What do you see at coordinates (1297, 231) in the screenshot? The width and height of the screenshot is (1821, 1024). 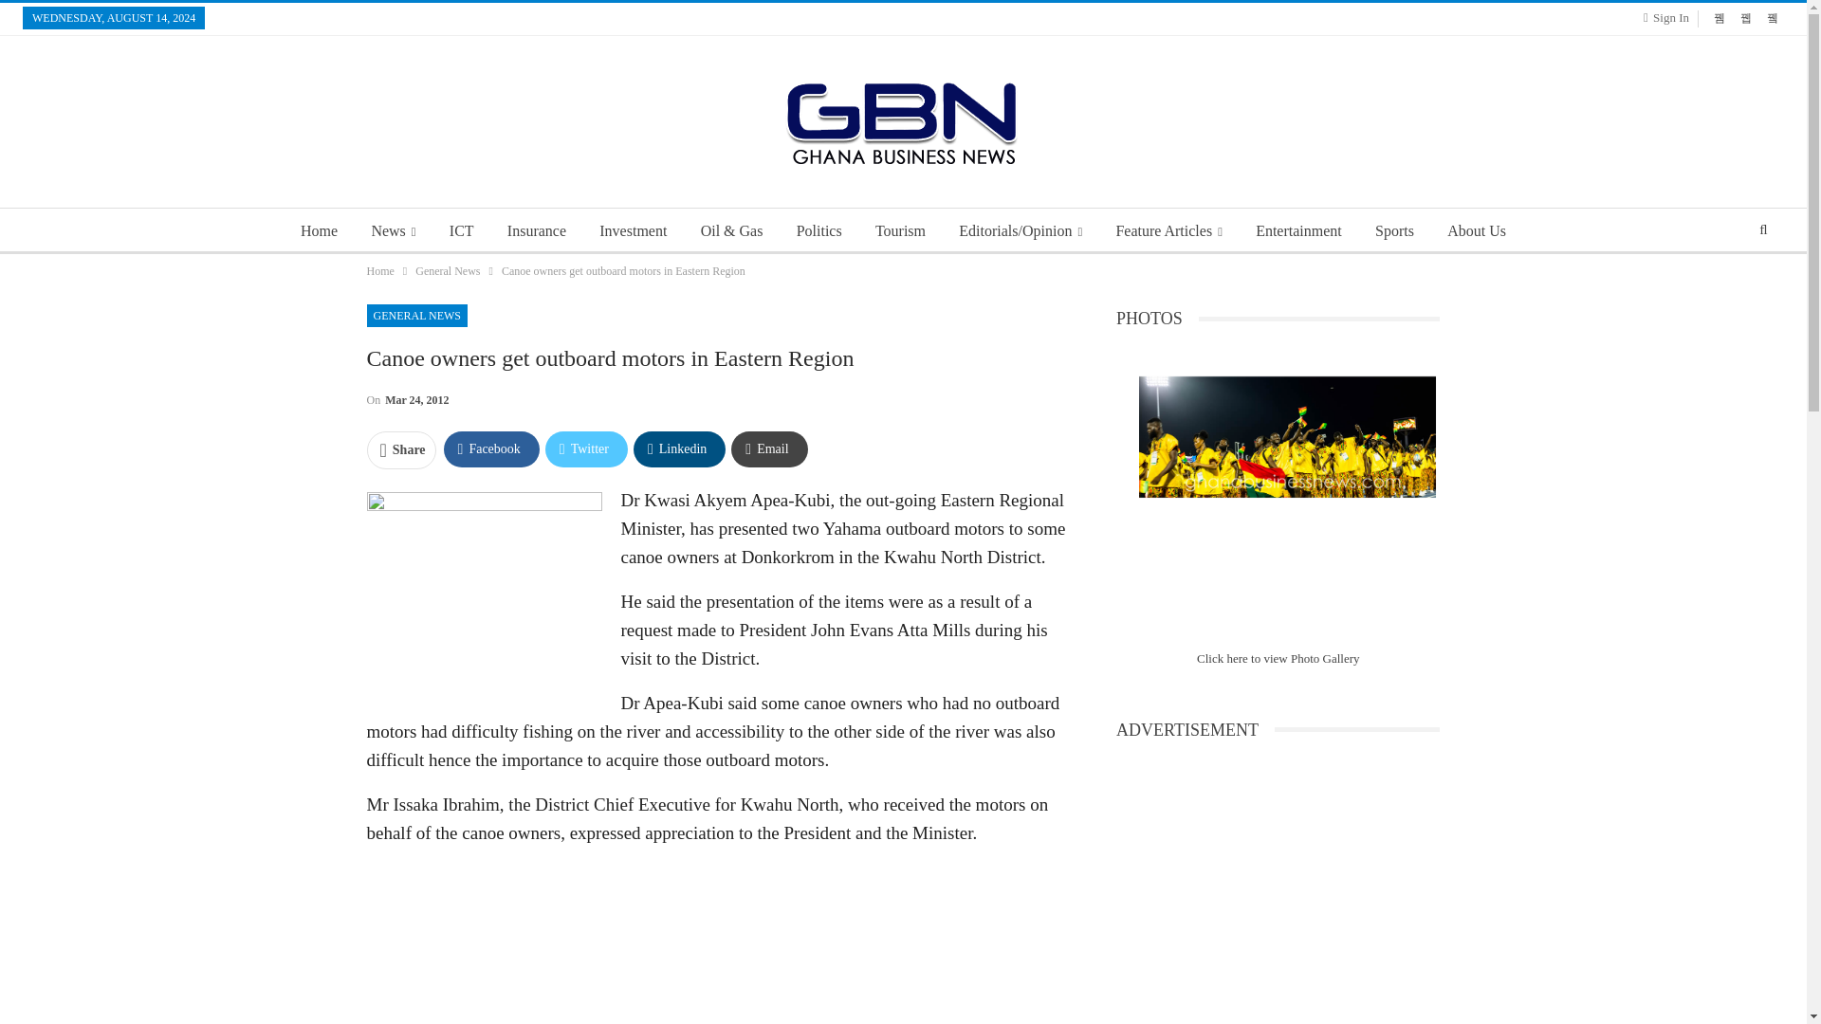 I see `Entertainment` at bounding box center [1297, 231].